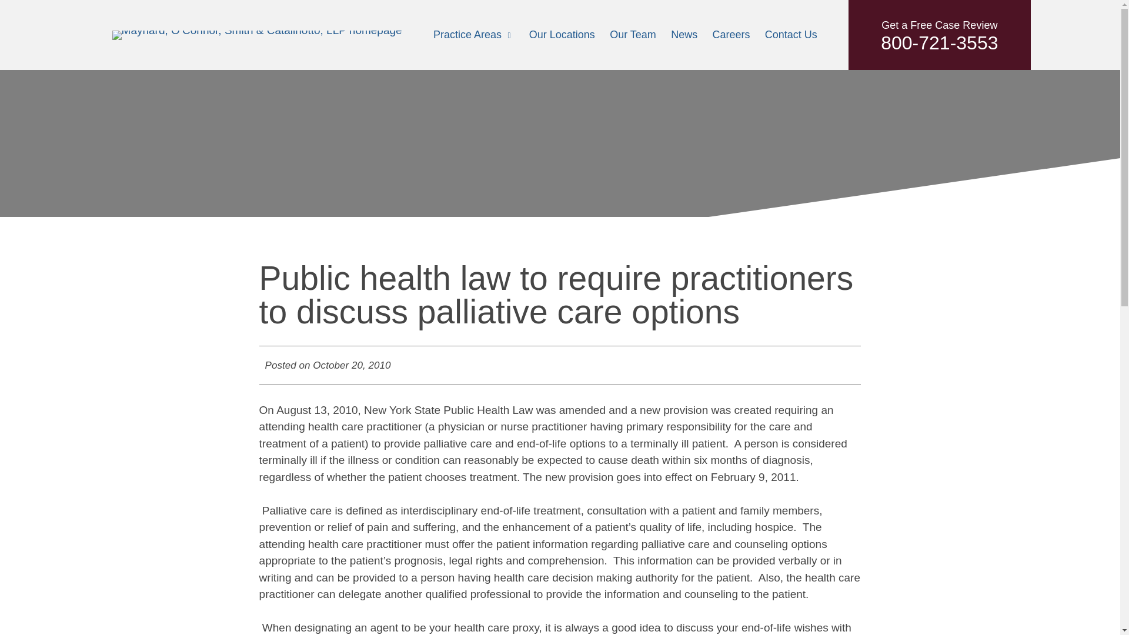 This screenshot has width=1129, height=635. Describe the element at coordinates (939, 35) in the screenshot. I see `Contact Us` at that location.